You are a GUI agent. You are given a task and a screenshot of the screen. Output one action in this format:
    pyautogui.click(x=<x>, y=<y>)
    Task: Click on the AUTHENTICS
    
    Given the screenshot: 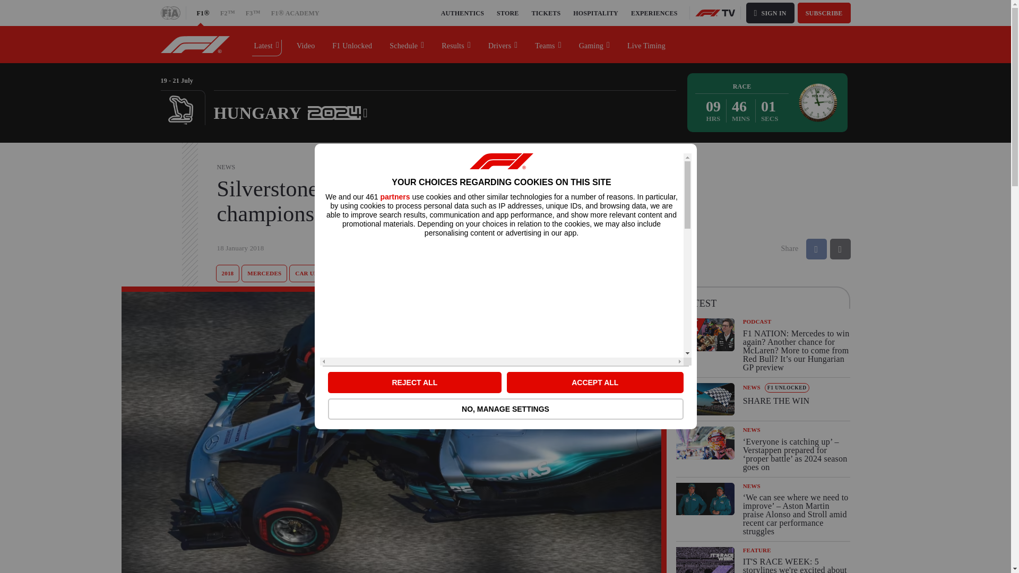 What is the action you would take?
    pyautogui.click(x=595, y=13)
    